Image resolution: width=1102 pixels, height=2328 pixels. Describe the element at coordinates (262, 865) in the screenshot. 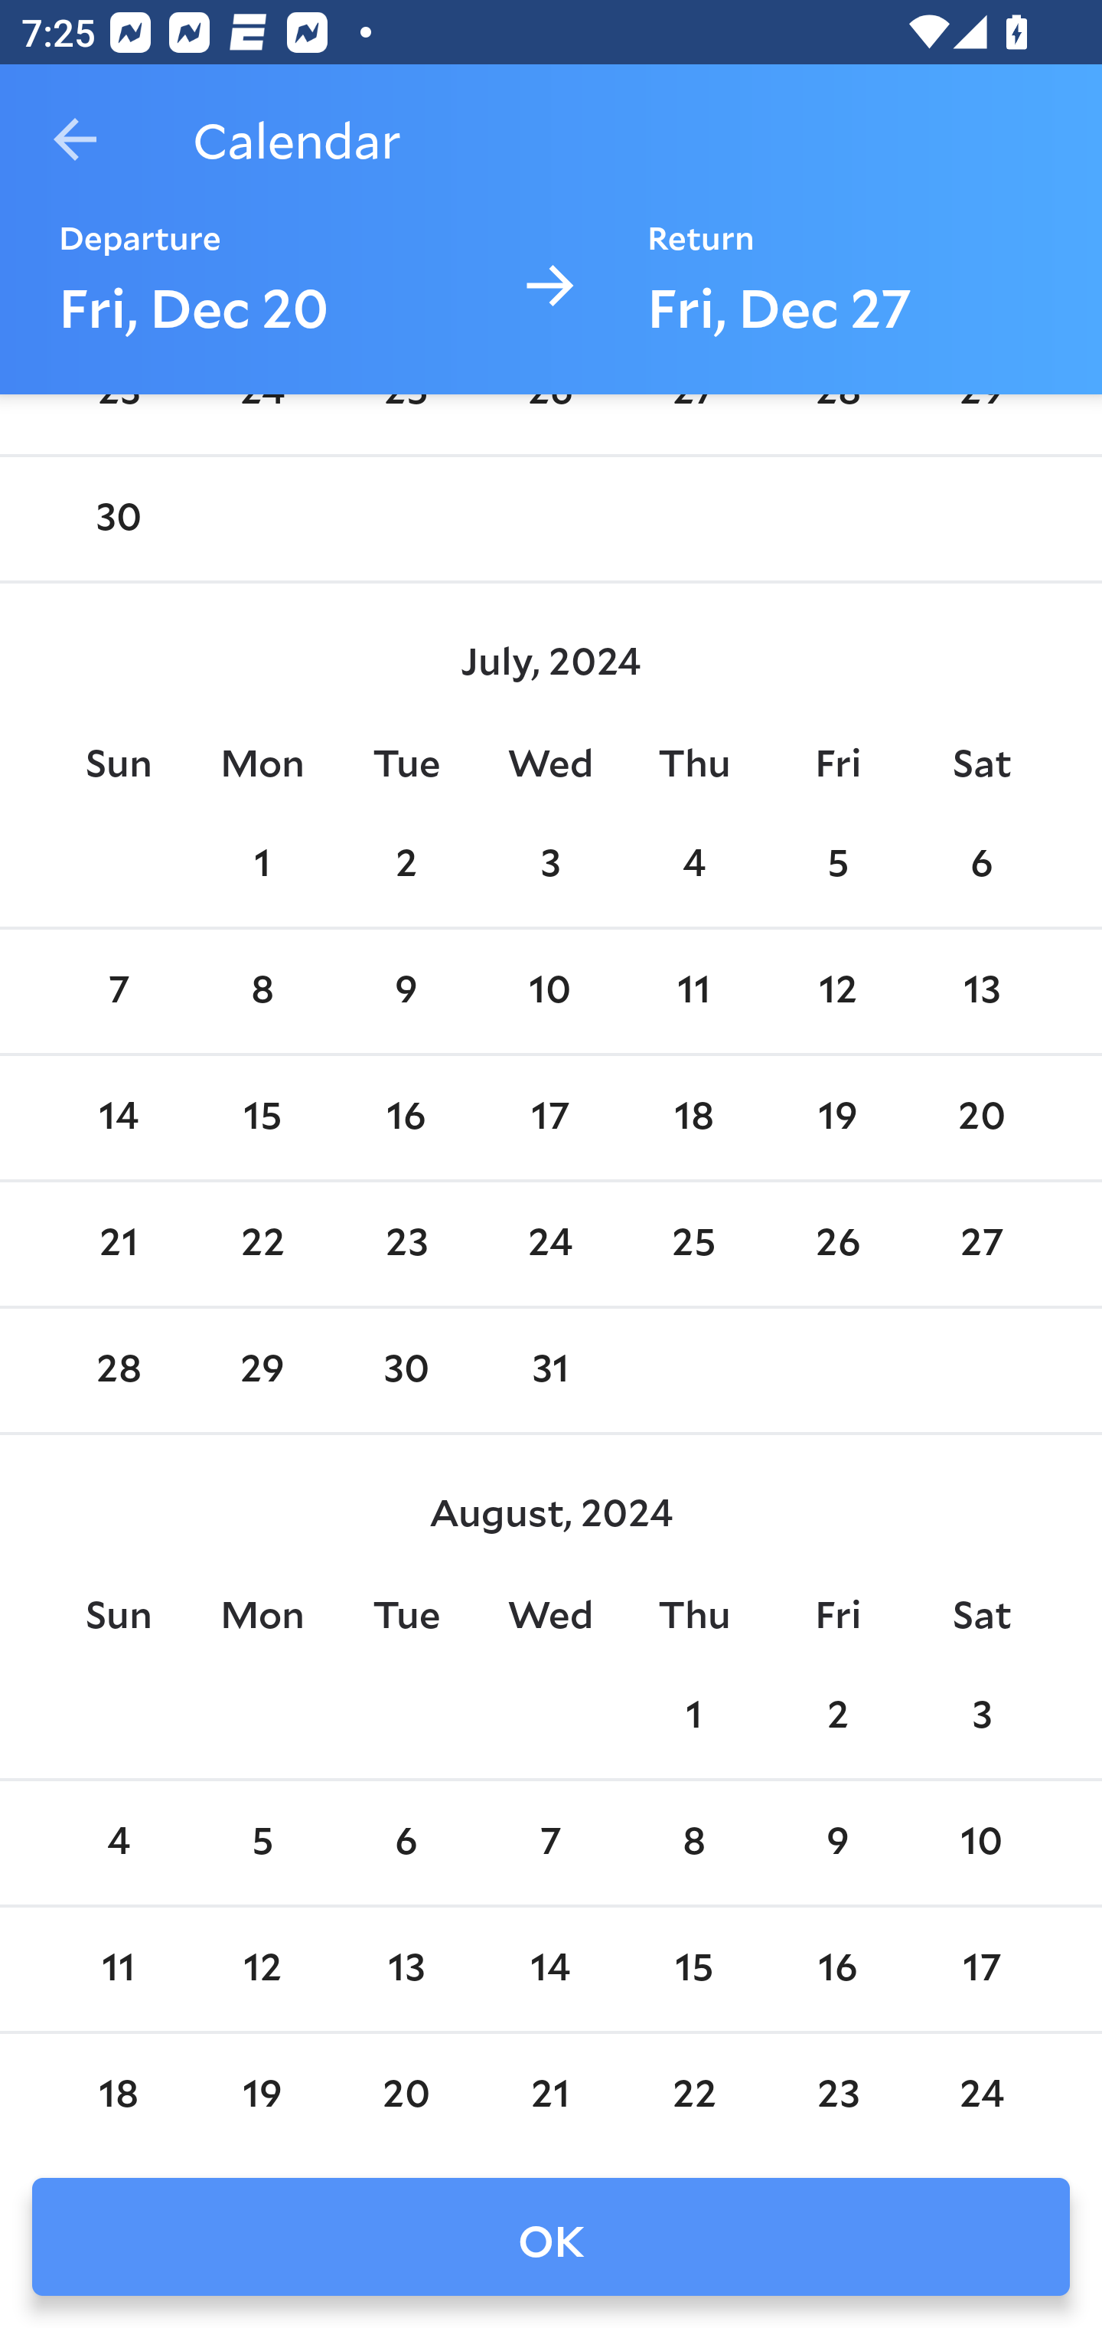

I see `1` at that location.